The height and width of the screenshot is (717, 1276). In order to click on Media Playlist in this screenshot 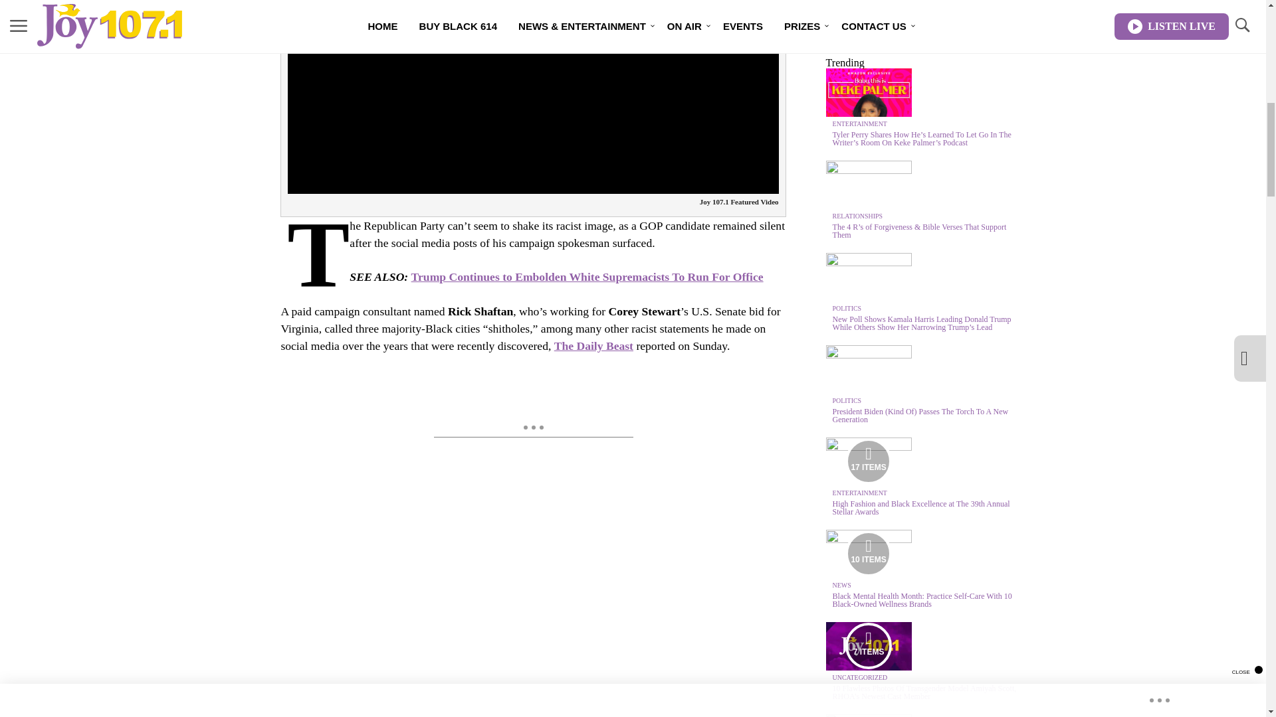, I will do `click(868, 645)`.